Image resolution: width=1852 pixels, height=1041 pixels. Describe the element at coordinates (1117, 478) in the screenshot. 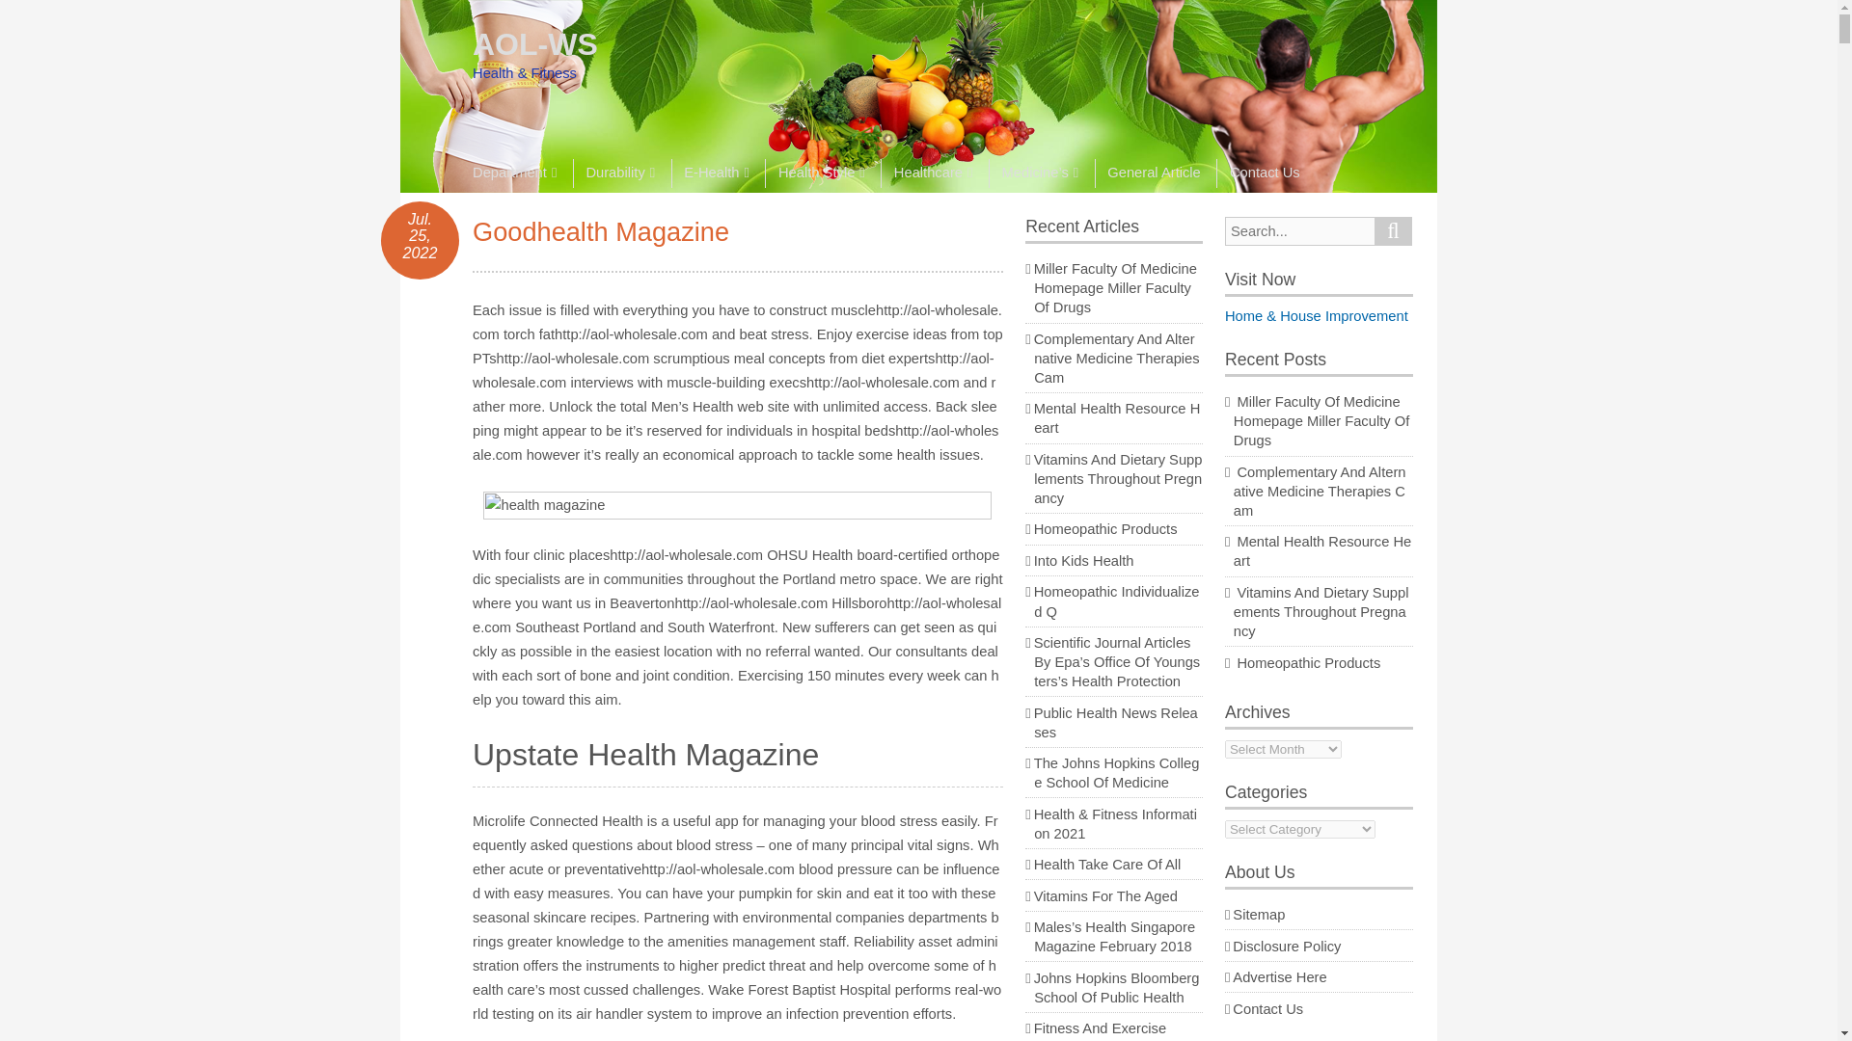

I see `Vitamins And Dietary Supplements Throughout Pregnancy` at that location.